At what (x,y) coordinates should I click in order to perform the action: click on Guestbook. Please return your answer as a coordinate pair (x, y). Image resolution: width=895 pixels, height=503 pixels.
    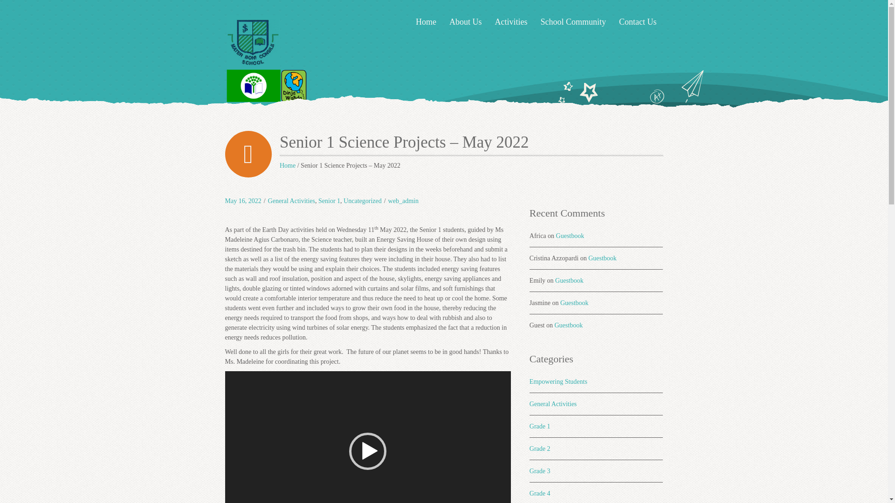
    Looking at the image, I should click on (569, 325).